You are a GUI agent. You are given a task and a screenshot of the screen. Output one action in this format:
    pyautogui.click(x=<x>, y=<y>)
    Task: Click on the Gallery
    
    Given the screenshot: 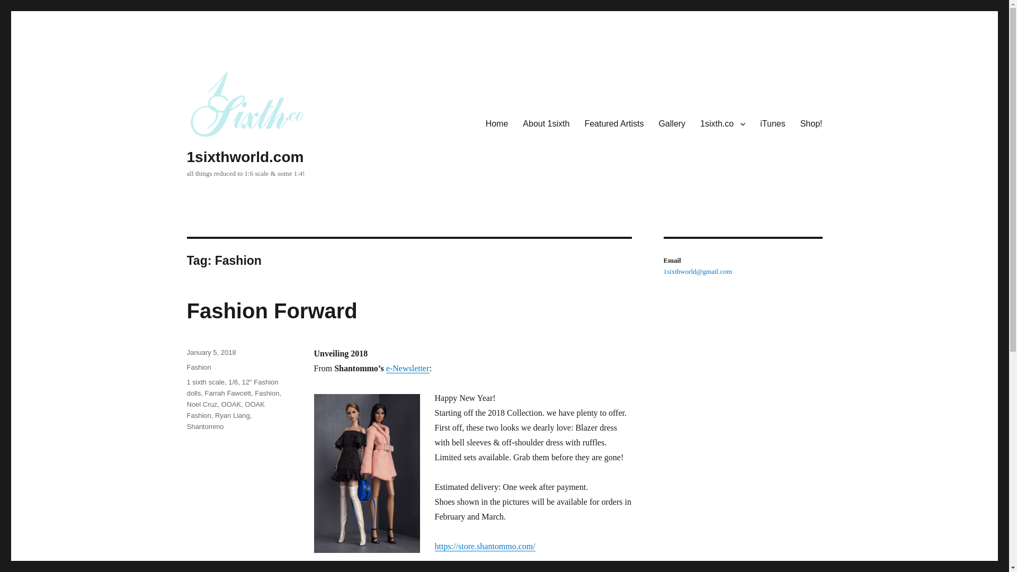 What is the action you would take?
    pyautogui.click(x=672, y=123)
    